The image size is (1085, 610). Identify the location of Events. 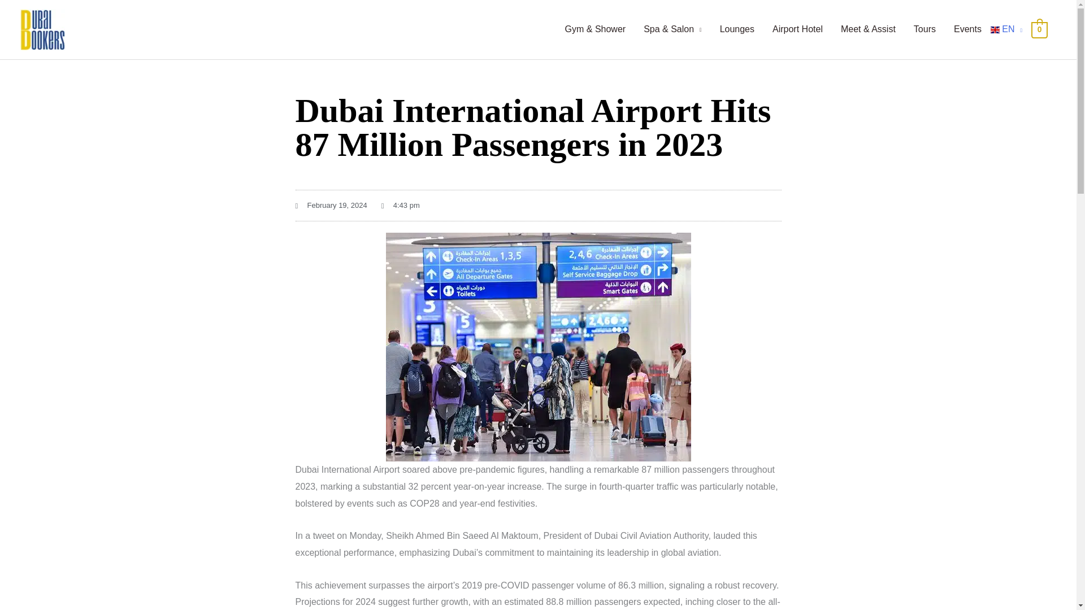
(967, 29).